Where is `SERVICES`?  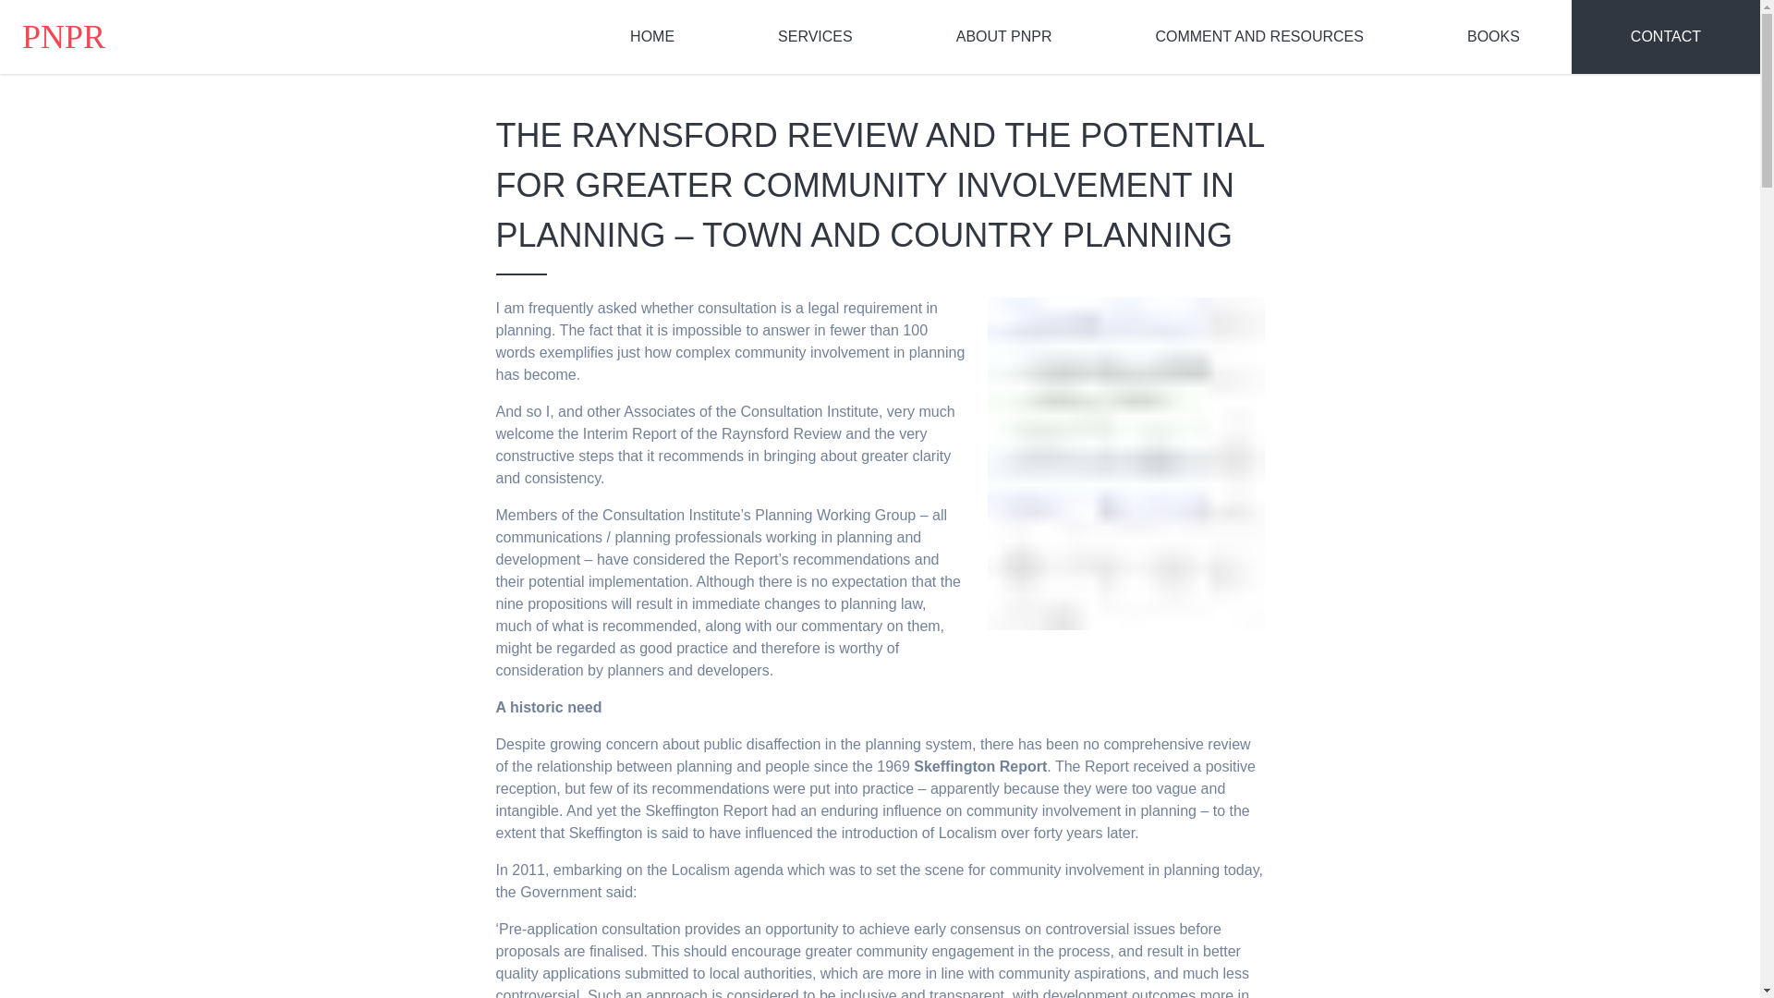 SERVICES is located at coordinates (815, 37).